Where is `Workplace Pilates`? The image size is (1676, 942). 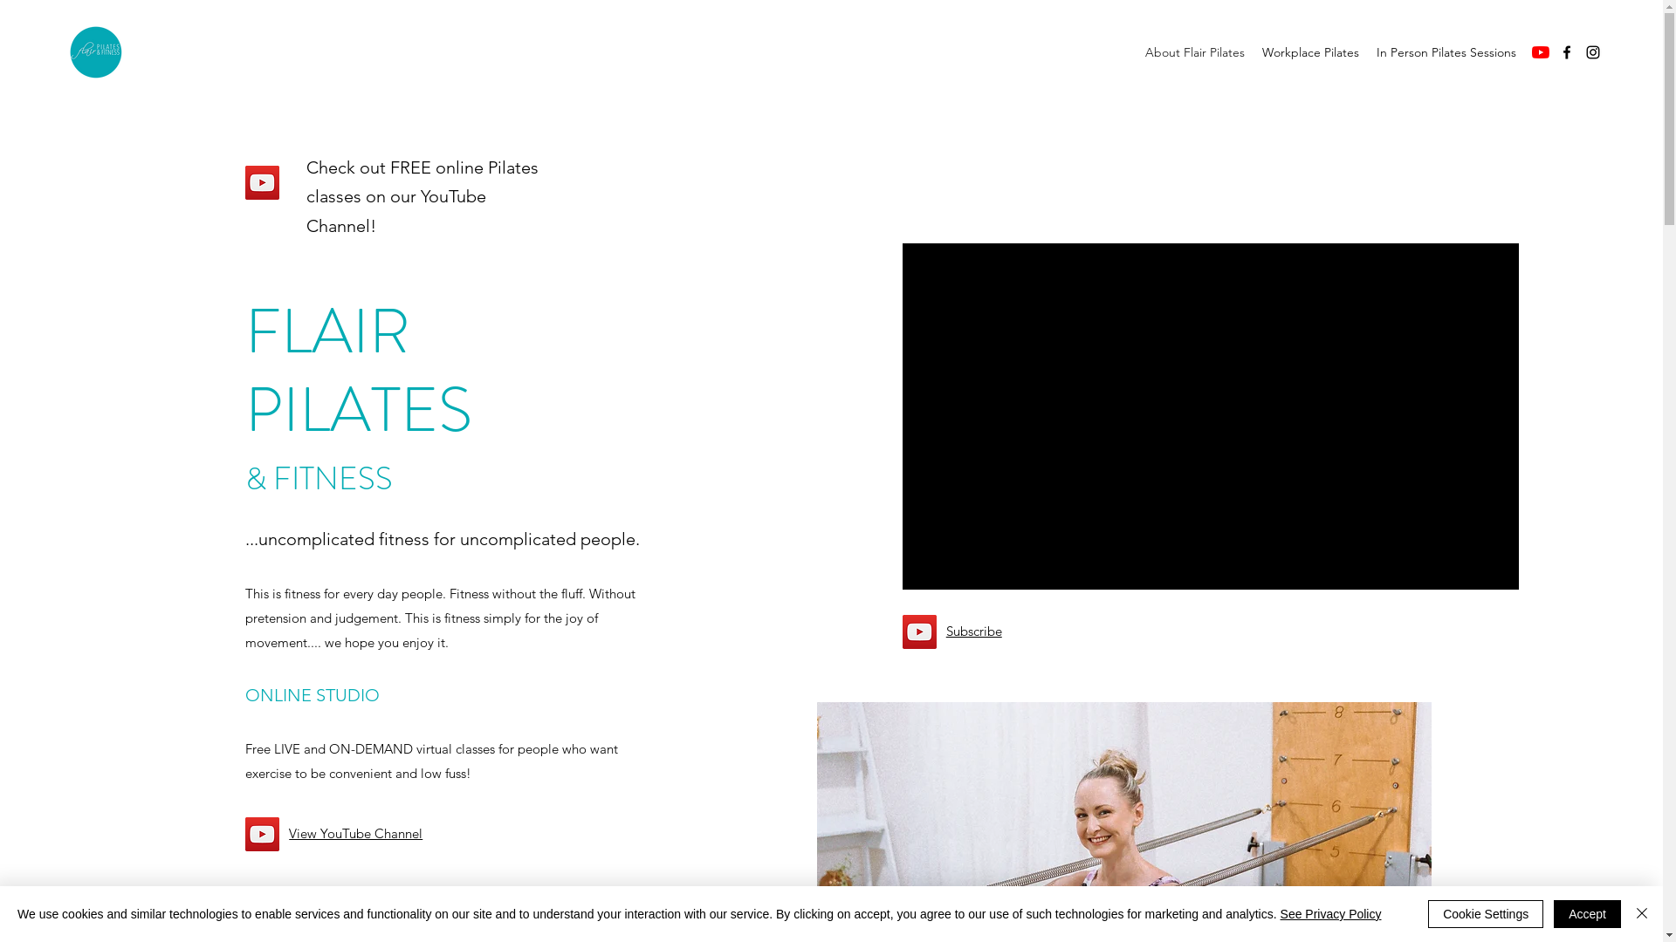 Workplace Pilates is located at coordinates (1311, 52).